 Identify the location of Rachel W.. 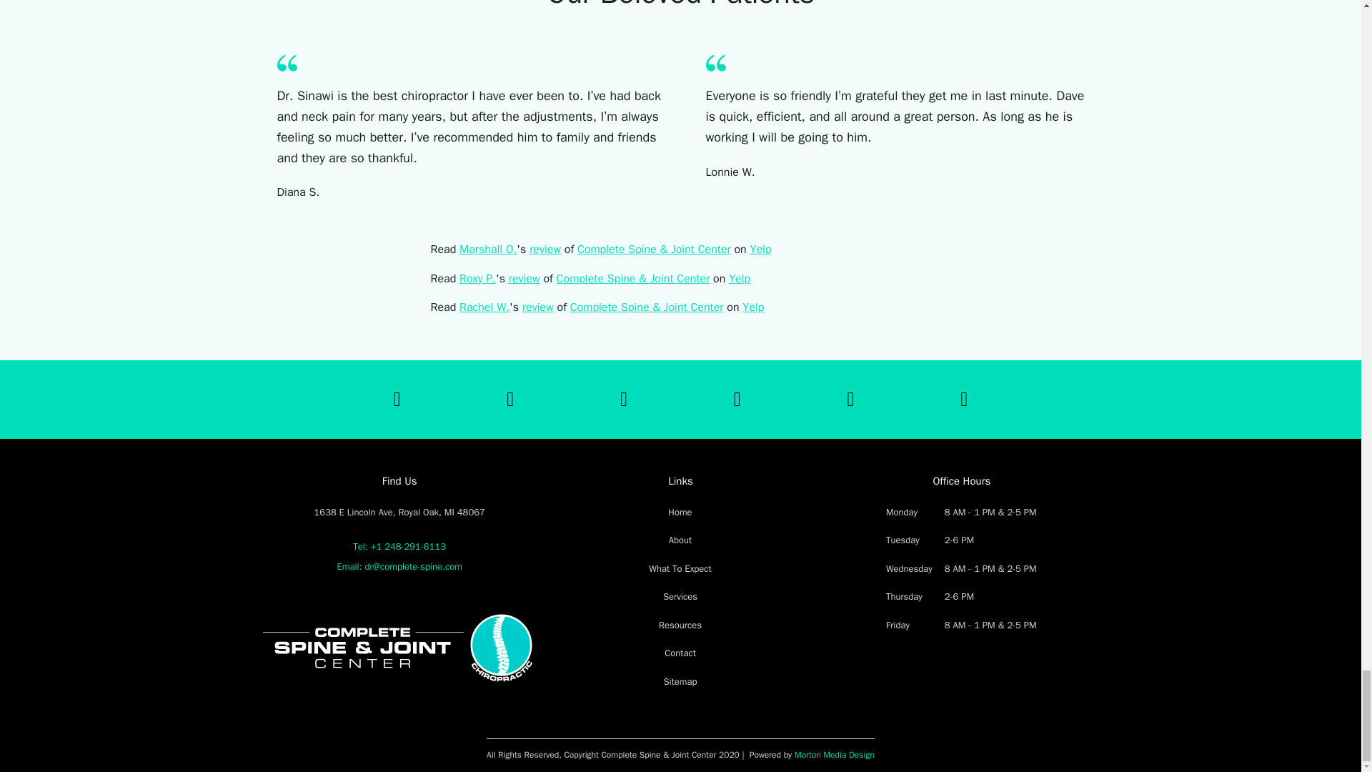
(484, 307).